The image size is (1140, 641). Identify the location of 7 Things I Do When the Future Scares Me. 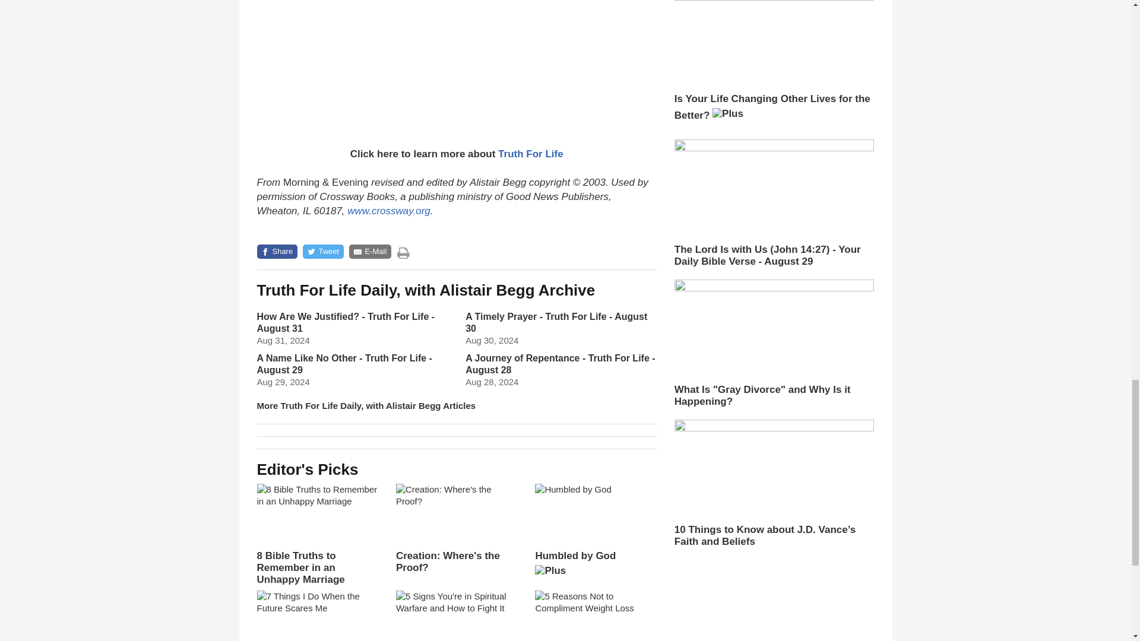
(317, 615).